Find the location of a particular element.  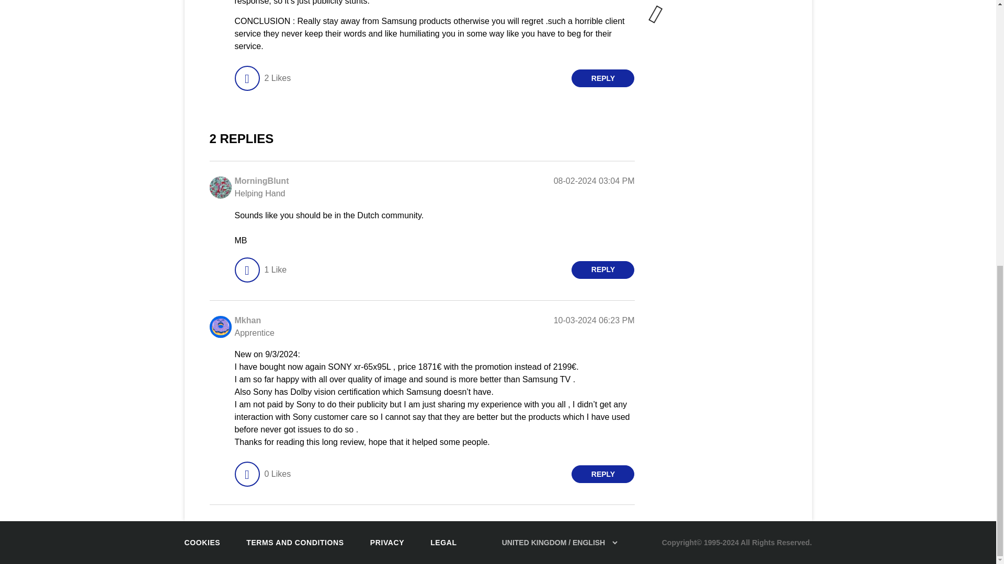

Click here to give likes to this post. is located at coordinates (246, 78).